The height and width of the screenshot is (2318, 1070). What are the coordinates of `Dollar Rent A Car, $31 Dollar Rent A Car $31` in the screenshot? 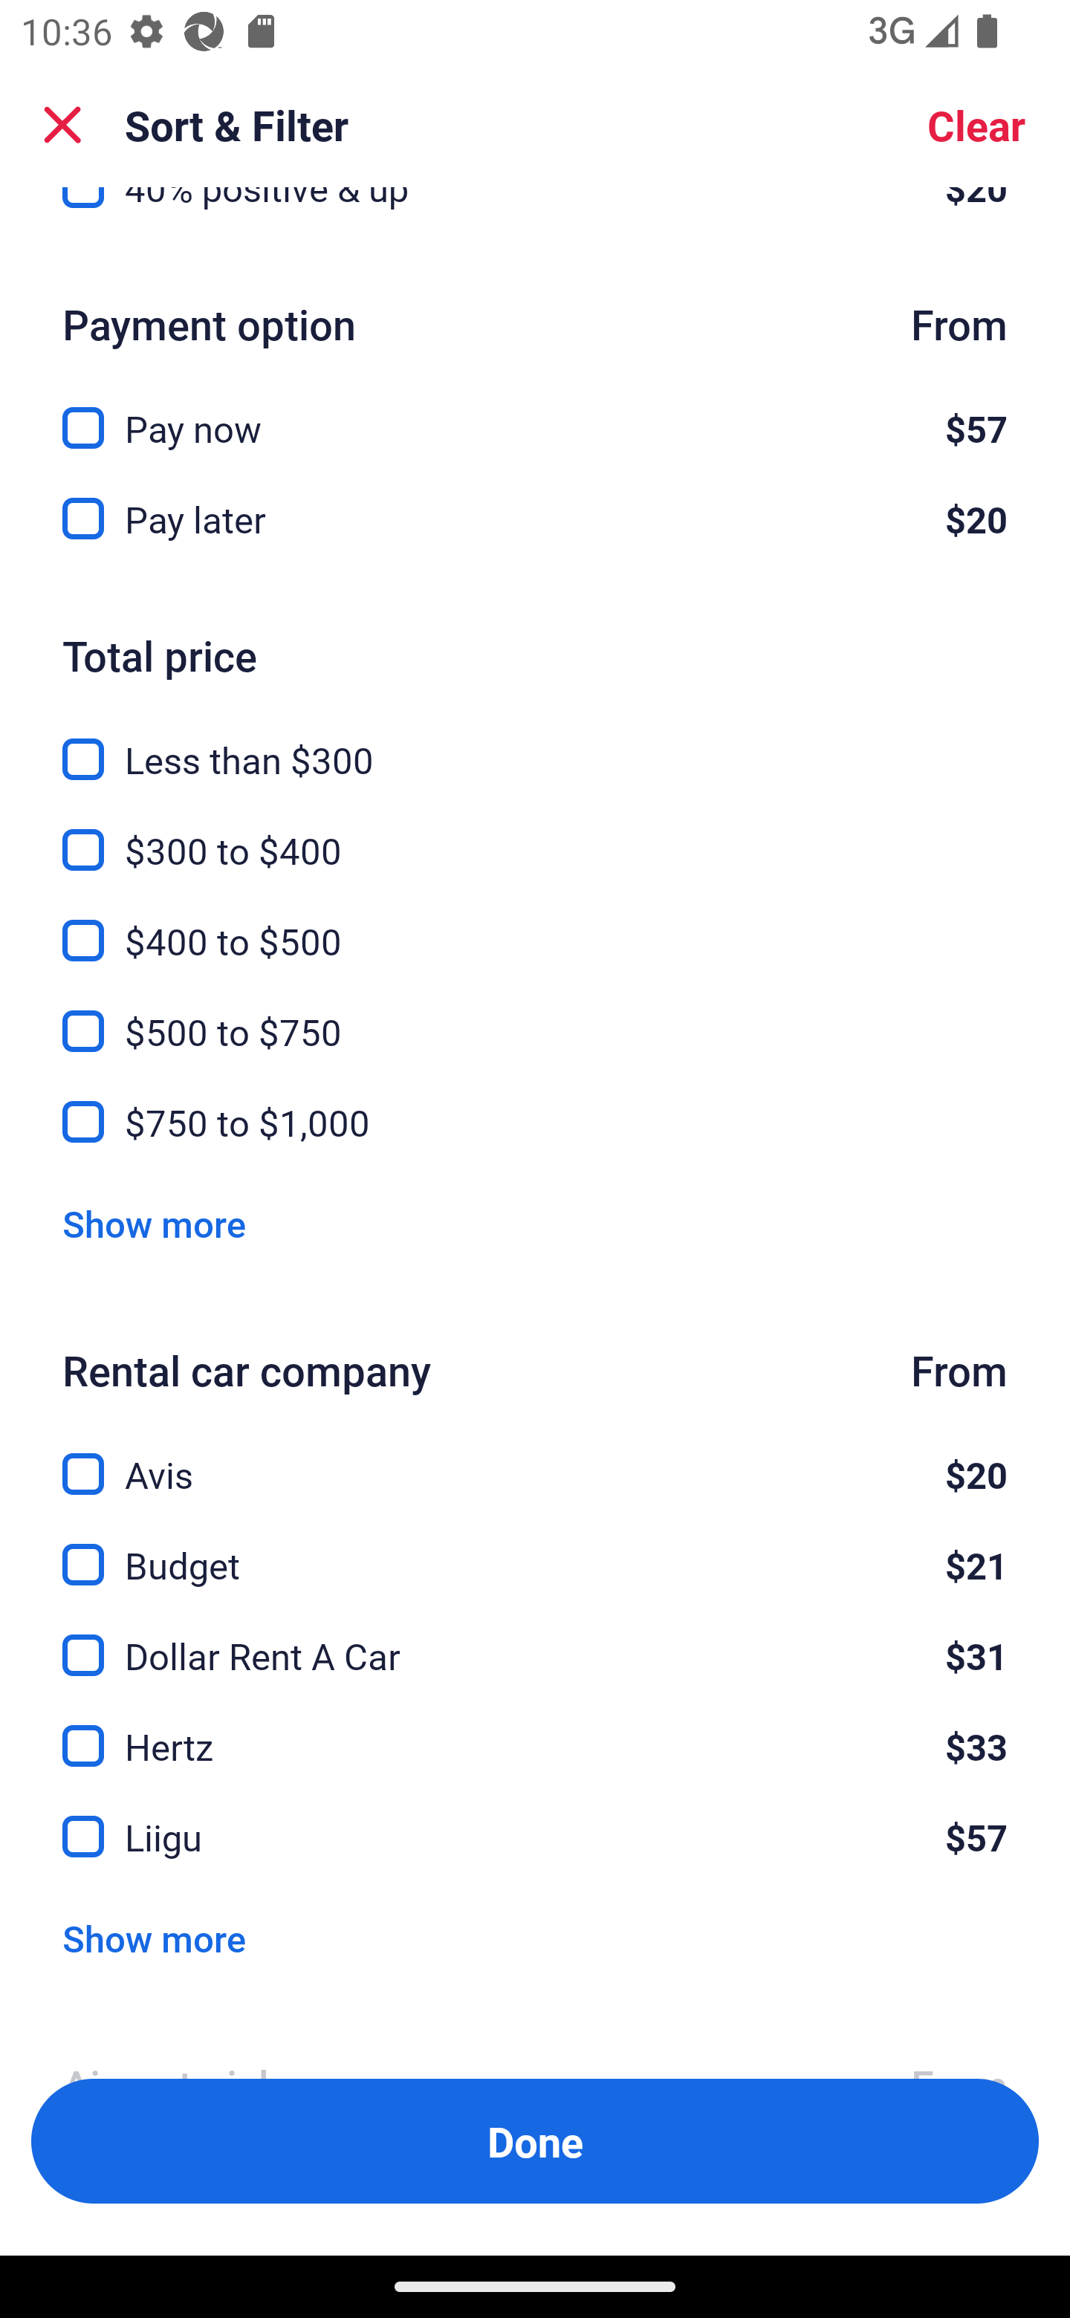 It's located at (535, 1640).